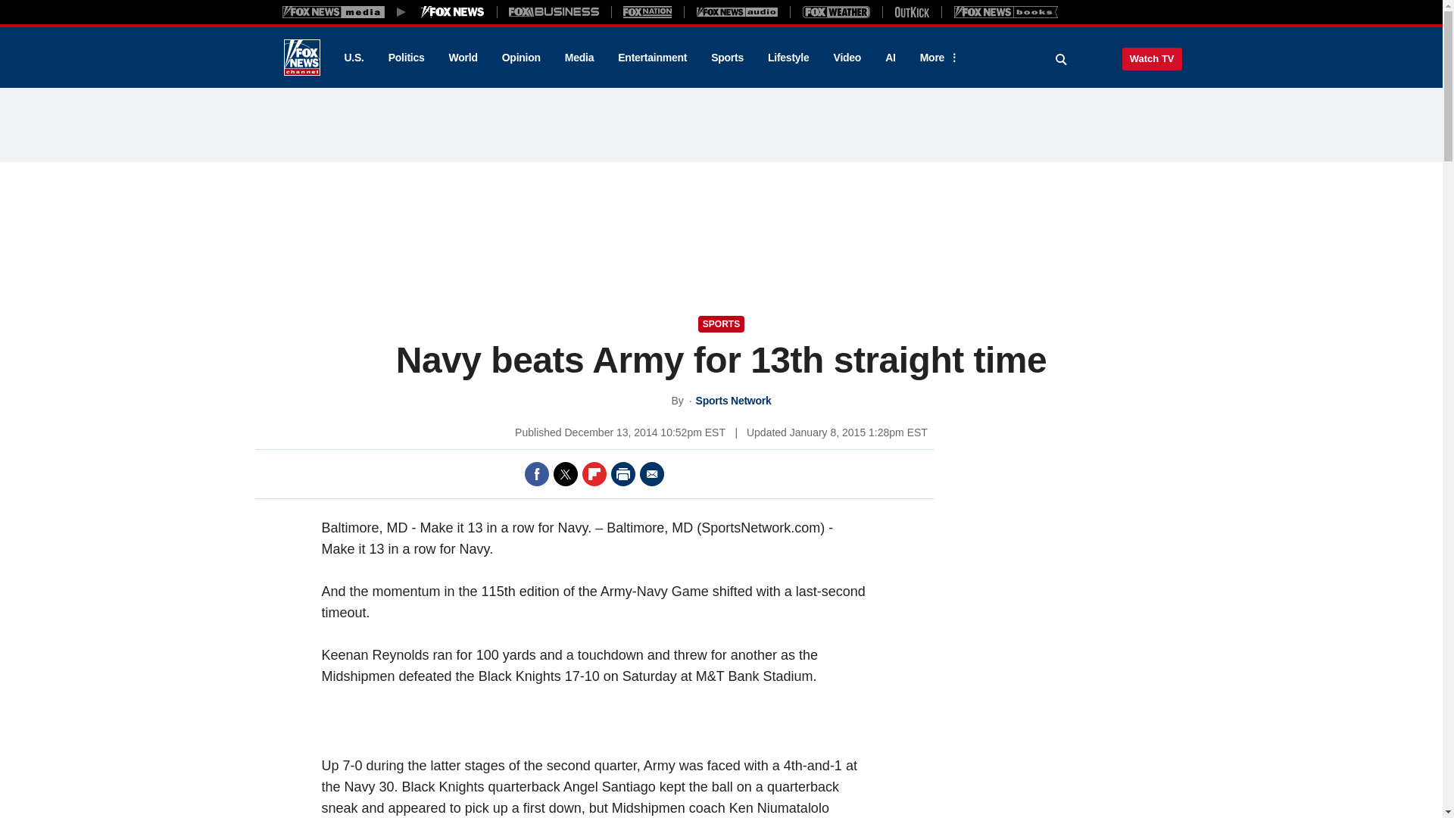 The height and width of the screenshot is (818, 1454). I want to click on Media, so click(579, 58).